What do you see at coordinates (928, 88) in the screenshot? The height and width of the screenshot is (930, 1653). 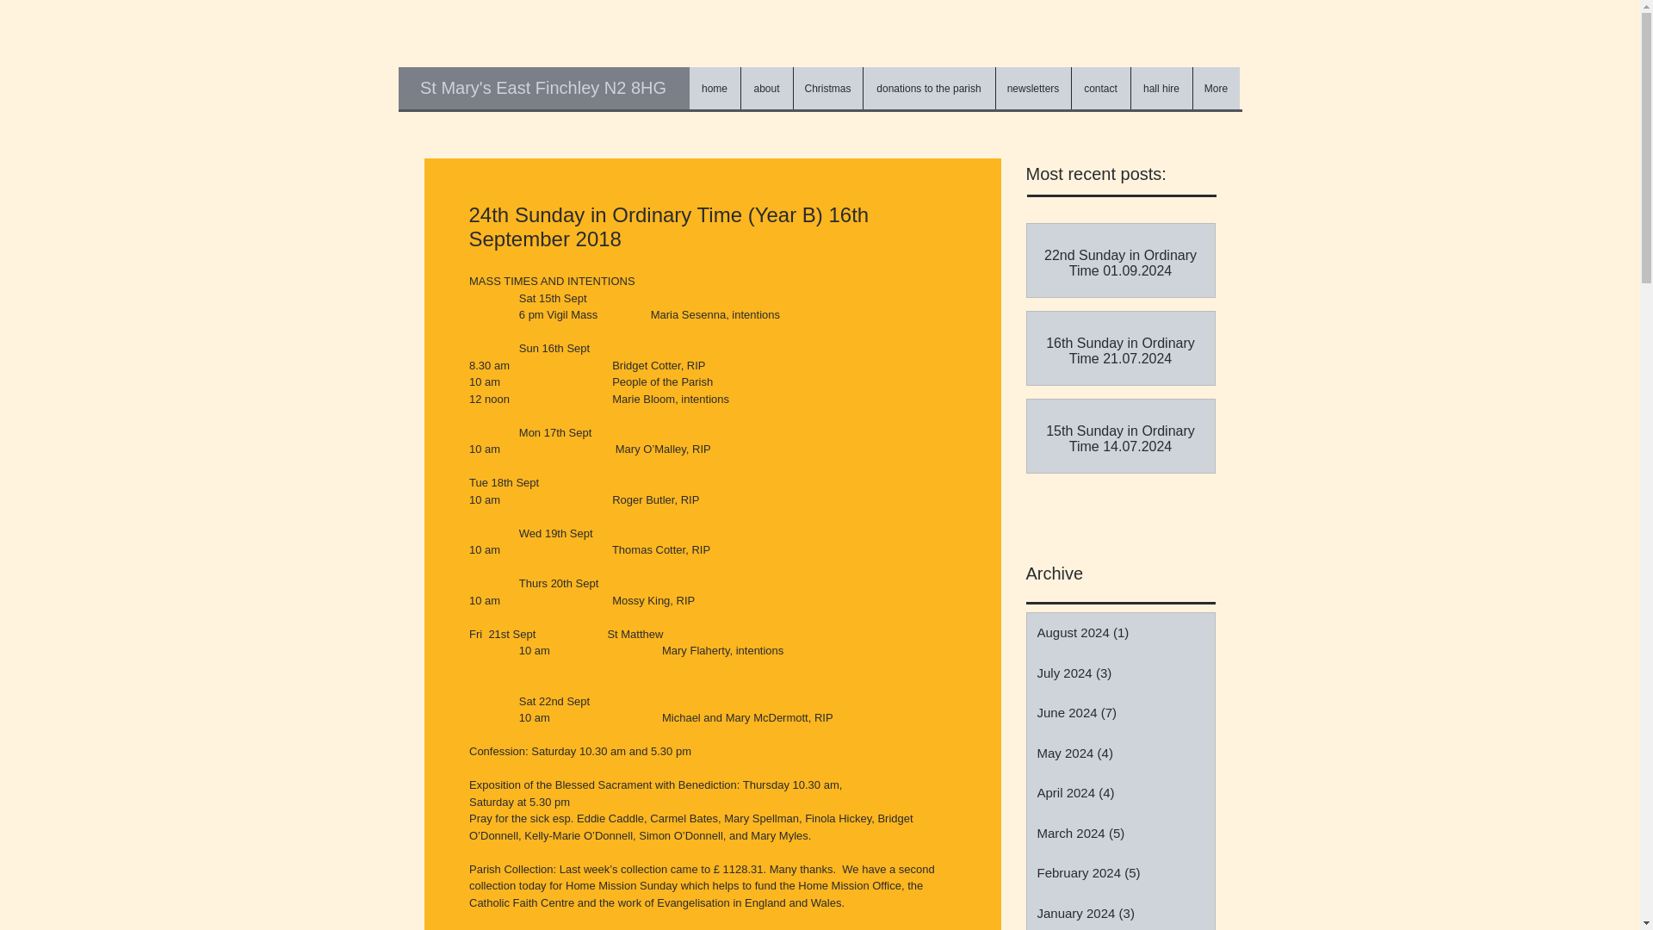 I see `donations to the parish` at bounding box center [928, 88].